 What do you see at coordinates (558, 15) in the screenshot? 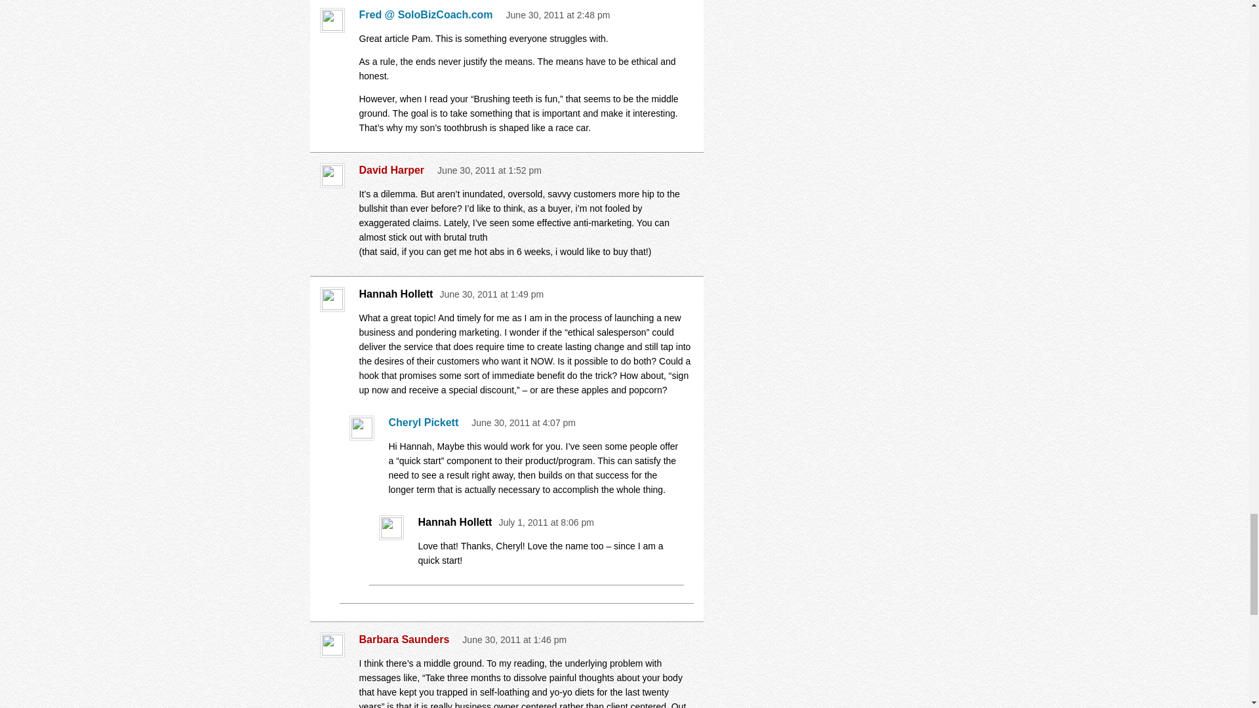
I see `June 30, 2011 at 2:48 pm` at bounding box center [558, 15].